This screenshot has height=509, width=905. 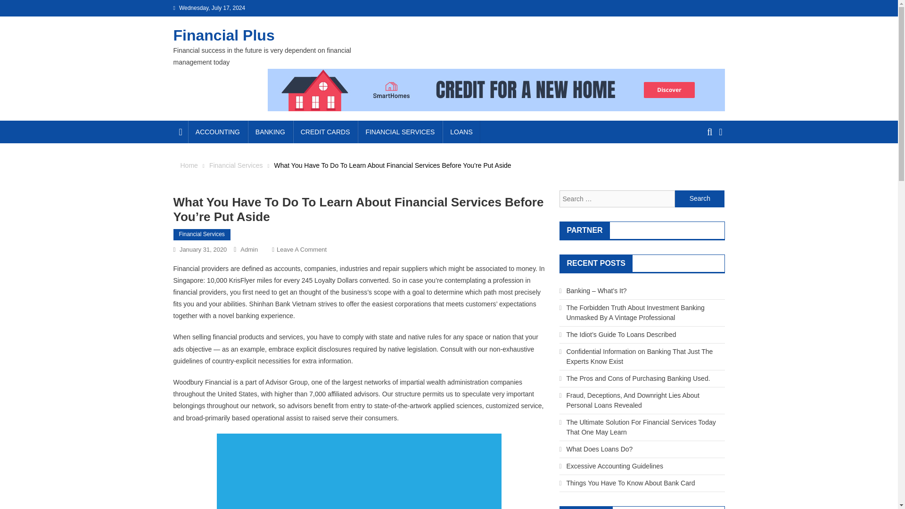 What do you see at coordinates (189, 165) in the screenshot?
I see `Home` at bounding box center [189, 165].